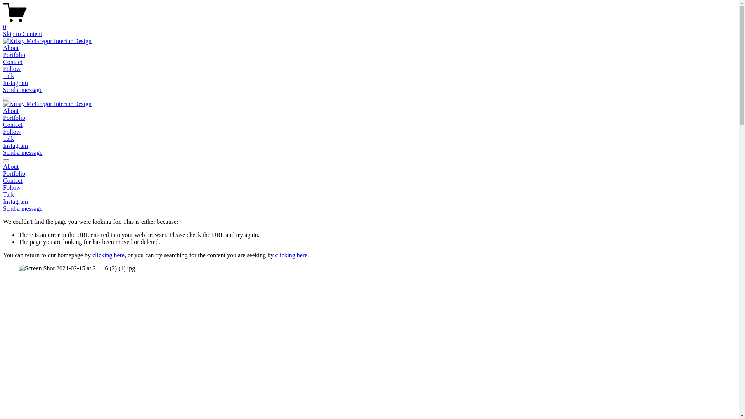 Image resolution: width=745 pixels, height=419 pixels. What do you see at coordinates (23, 152) in the screenshot?
I see `Send a message` at bounding box center [23, 152].